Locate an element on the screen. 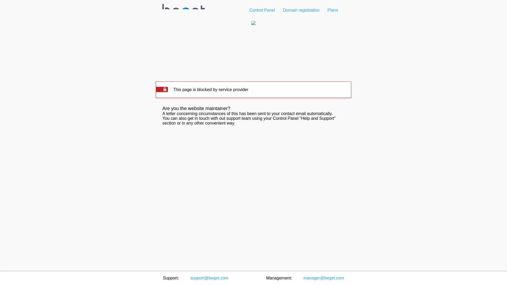 This screenshot has height=285, width=507. Domain registration is located at coordinates (301, 10).